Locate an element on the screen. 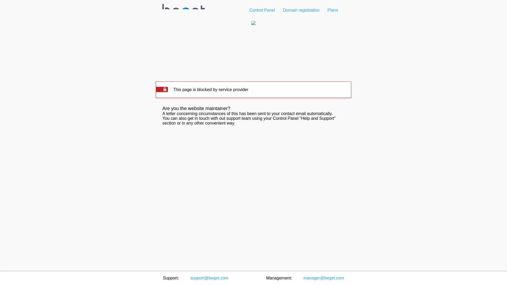 This screenshot has height=285, width=507. Domain registration is located at coordinates (301, 10).